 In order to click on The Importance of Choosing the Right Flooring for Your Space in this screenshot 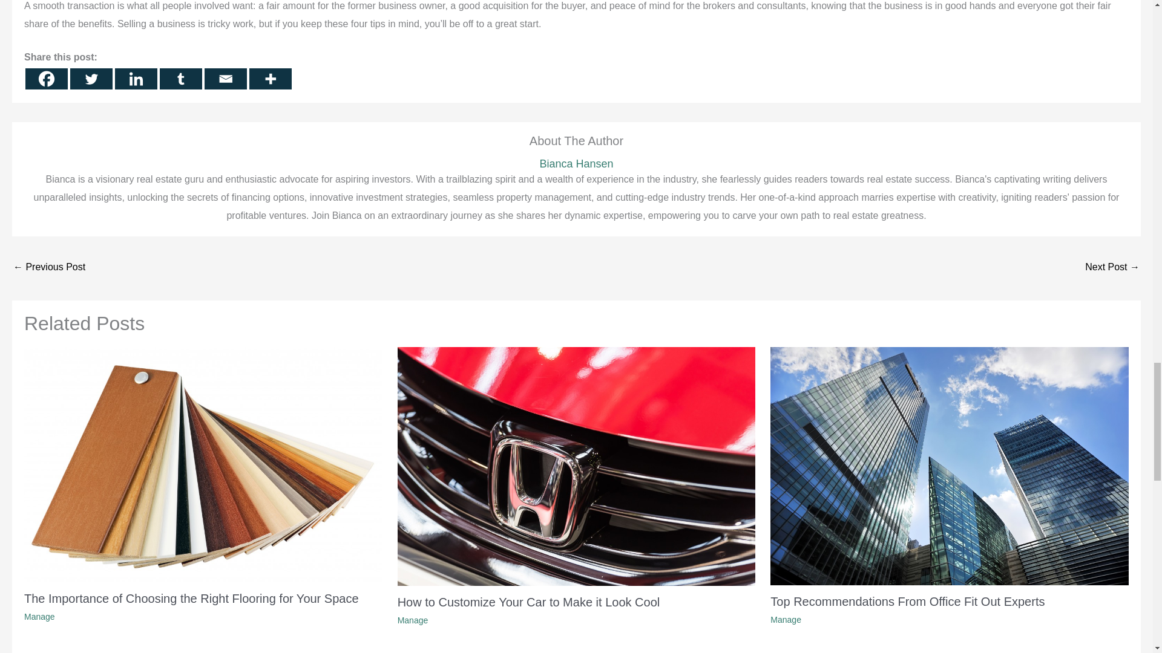, I will do `click(191, 599)`.